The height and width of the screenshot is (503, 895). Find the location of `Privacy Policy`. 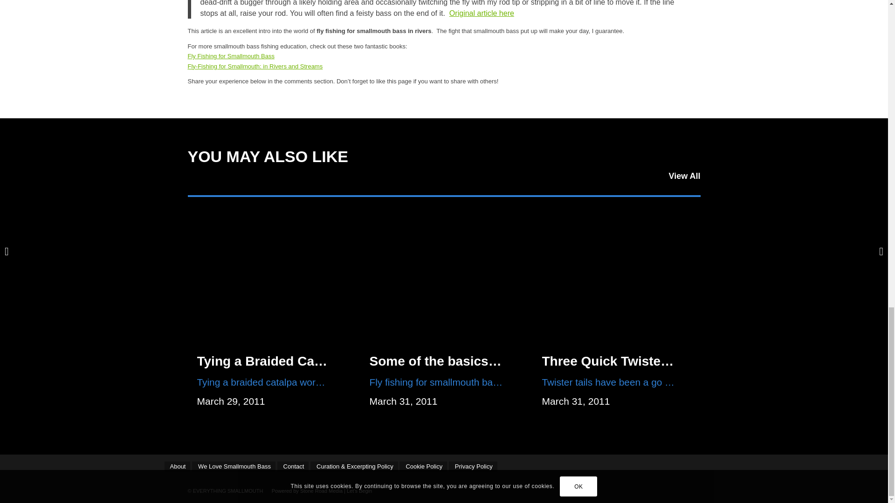

Privacy Policy is located at coordinates (473, 466).